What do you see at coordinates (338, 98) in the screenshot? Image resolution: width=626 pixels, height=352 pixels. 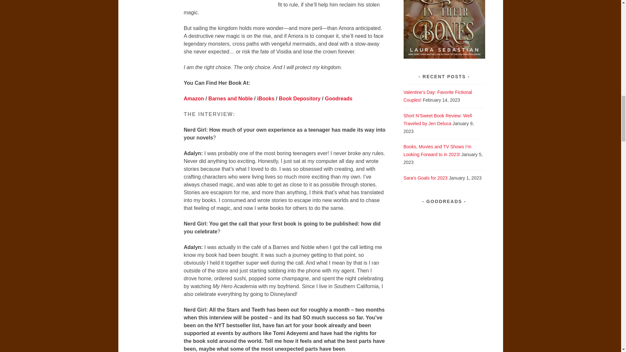 I see `Goodreads` at bounding box center [338, 98].